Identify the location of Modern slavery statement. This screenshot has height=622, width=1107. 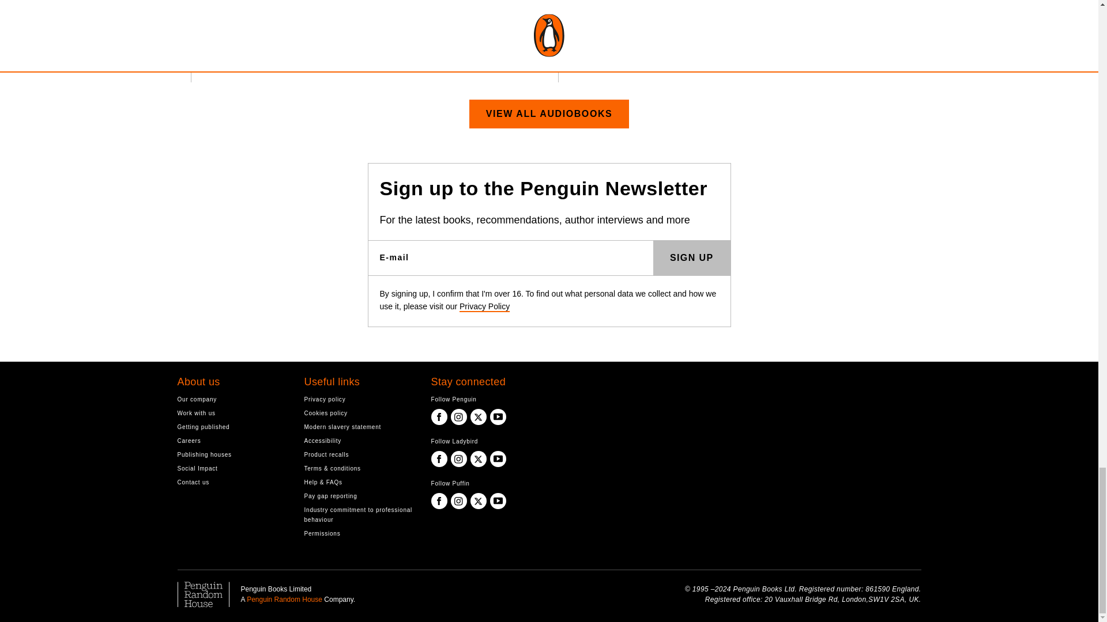
(359, 427).